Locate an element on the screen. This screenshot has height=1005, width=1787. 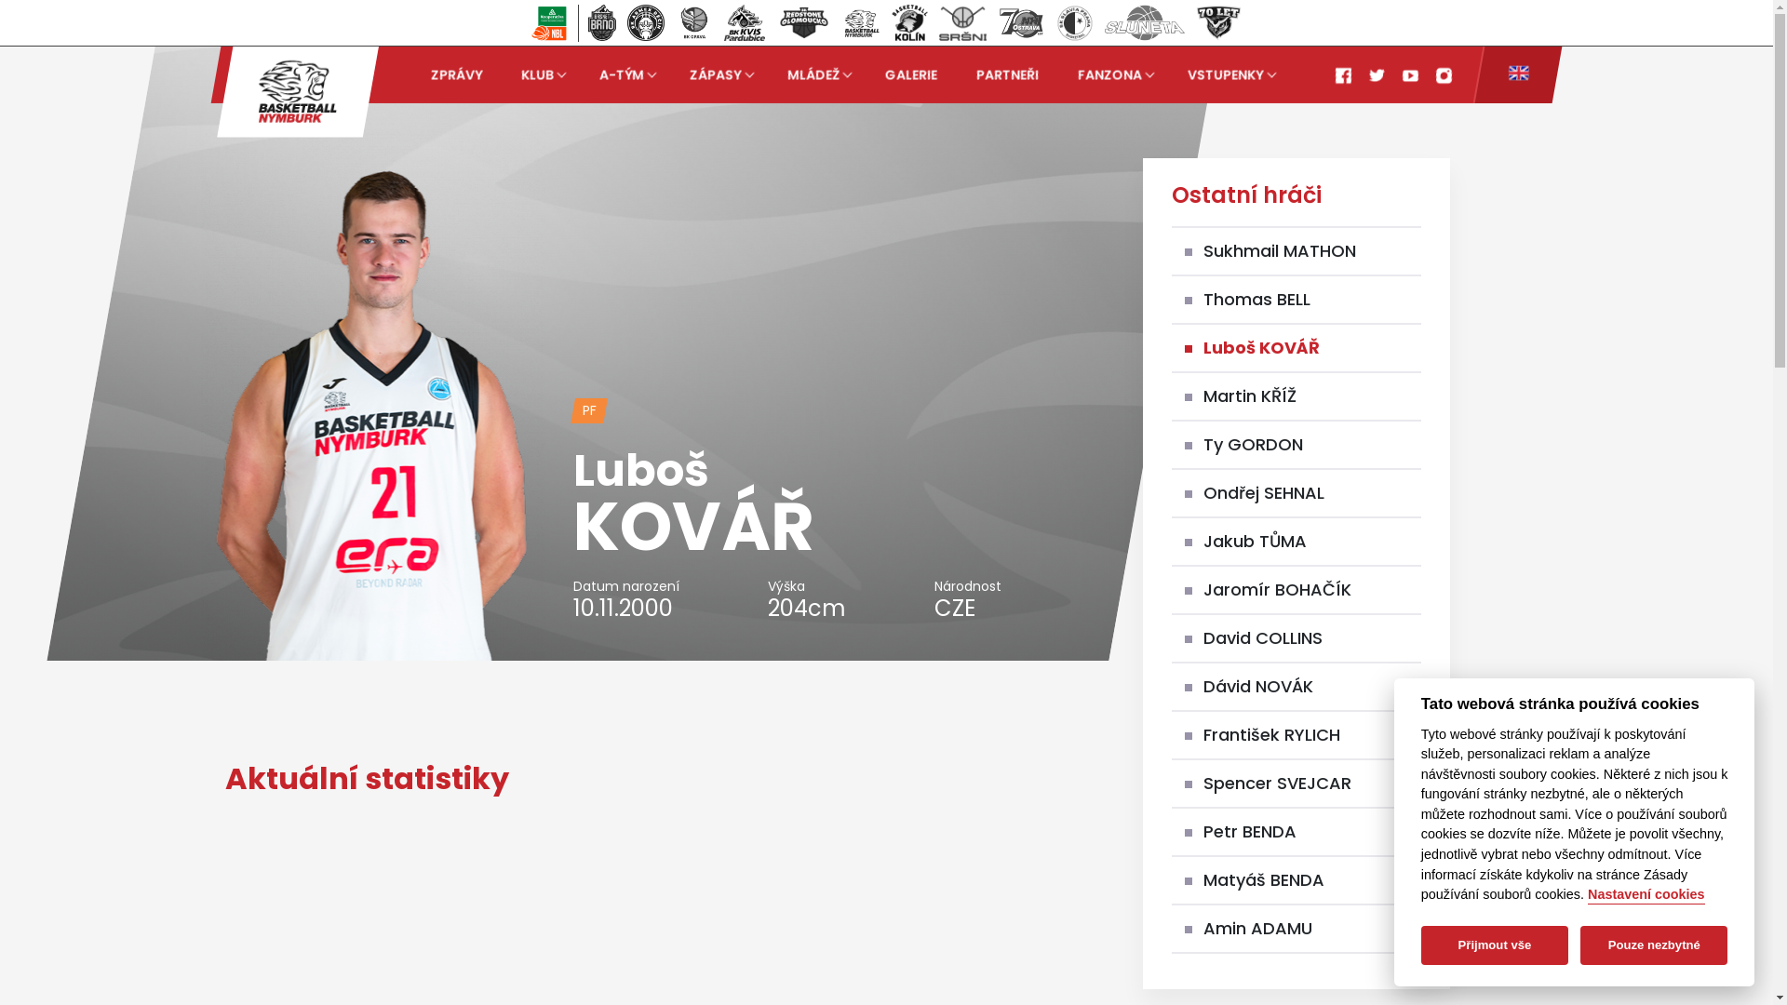
Sukhmail MATHON is located at coordinates (1280, 251).